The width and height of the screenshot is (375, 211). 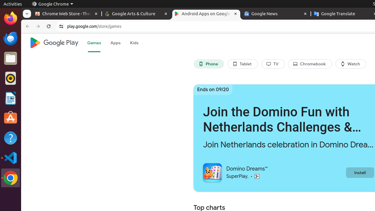 What do you see at coordinates (49, 26) in the screenshot?
I see `Reload` at bounding box center [49, 26].